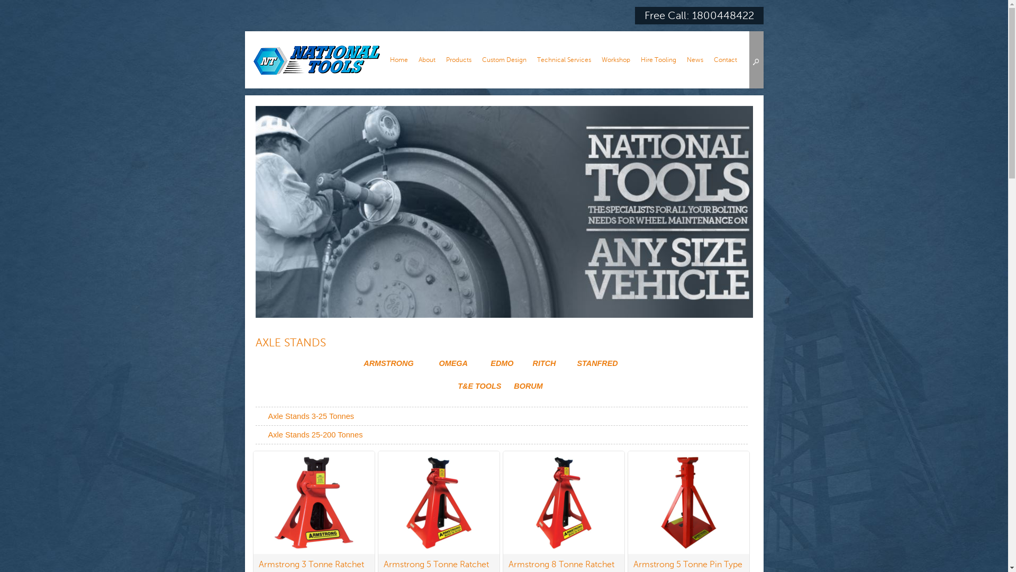 The width and height of the screenshot is (1016, 572). Describe the element at coordinates (458, 60) in the screenshot. I see `Products` at that location.